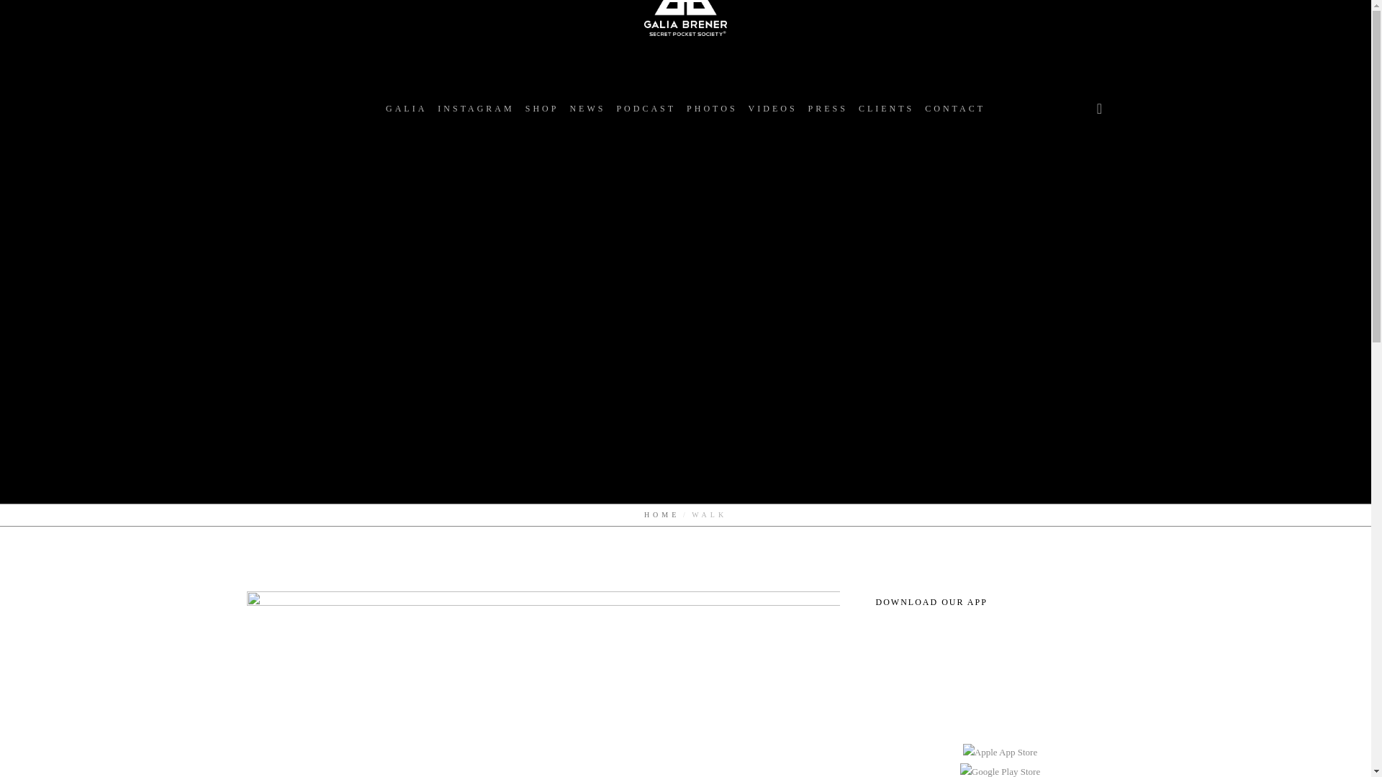 The height and width of the screenshot is (777, 1382). Describe the element at coordinates (955, 108) in the screenshot. I see `CONTACT` at that location.